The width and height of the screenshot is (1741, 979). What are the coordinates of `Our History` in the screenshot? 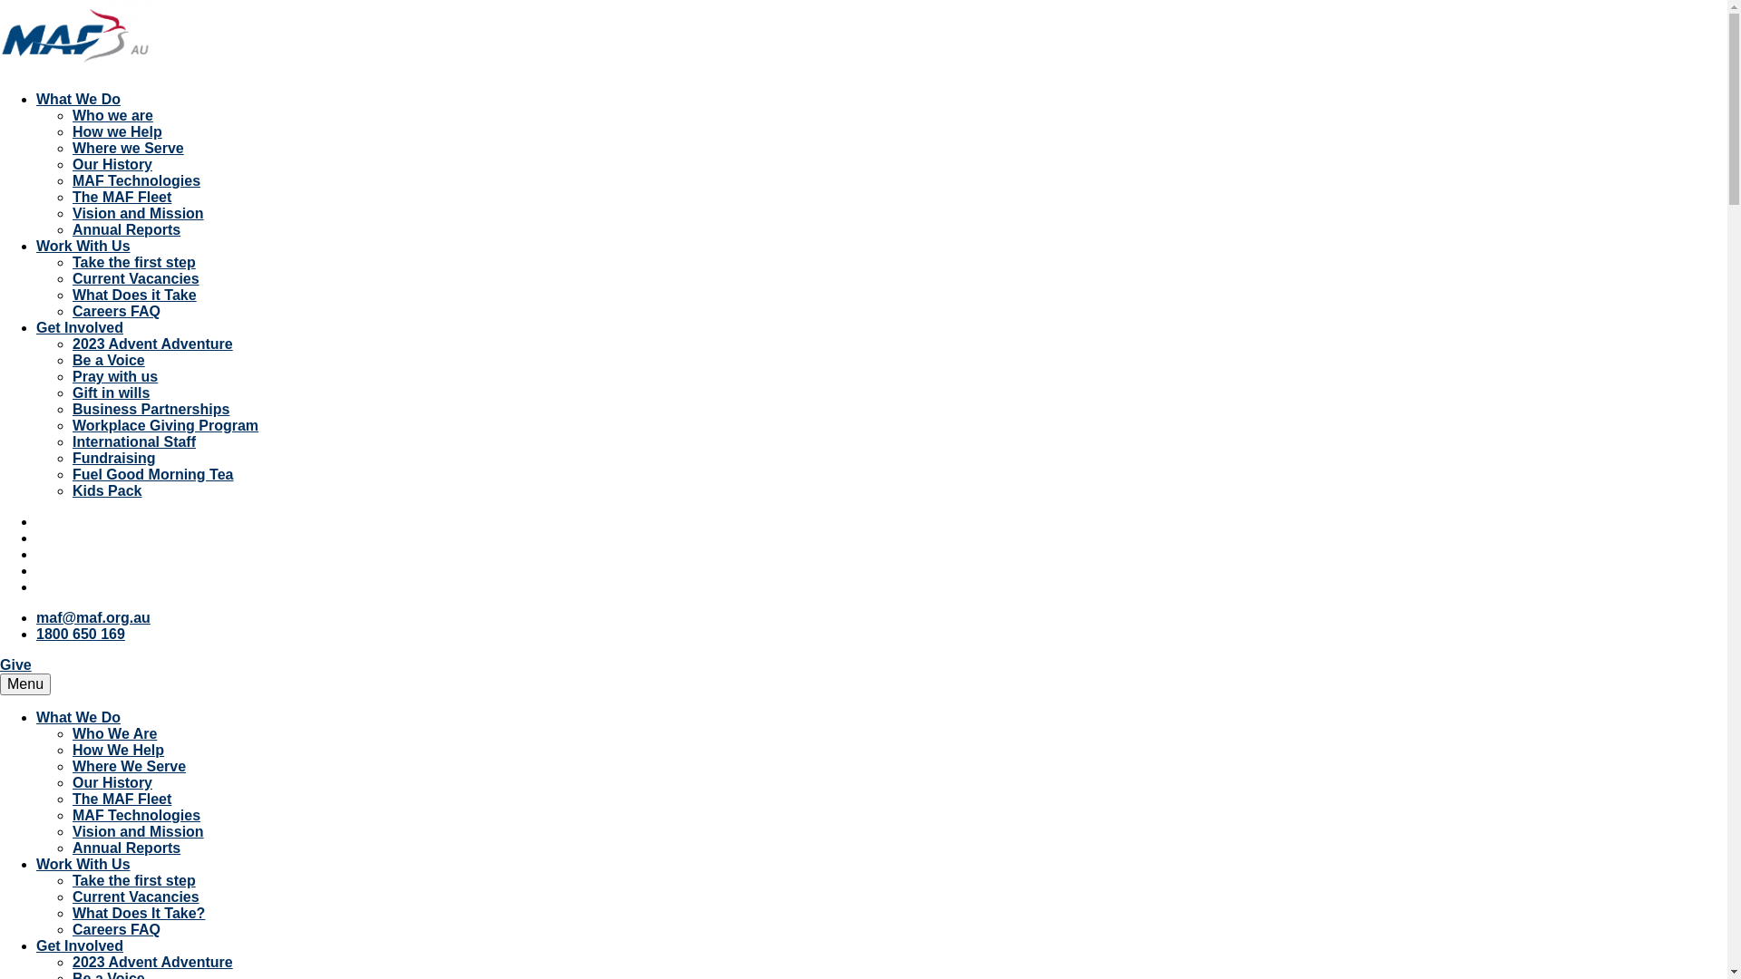 It's located at (112, 165).